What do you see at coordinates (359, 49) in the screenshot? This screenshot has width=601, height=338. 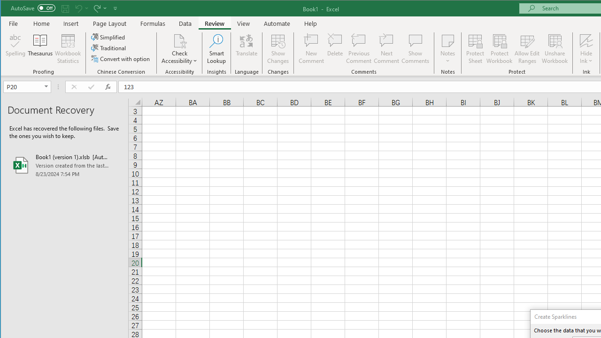 I see `Previous Comment` at bounding box center [359, 49].